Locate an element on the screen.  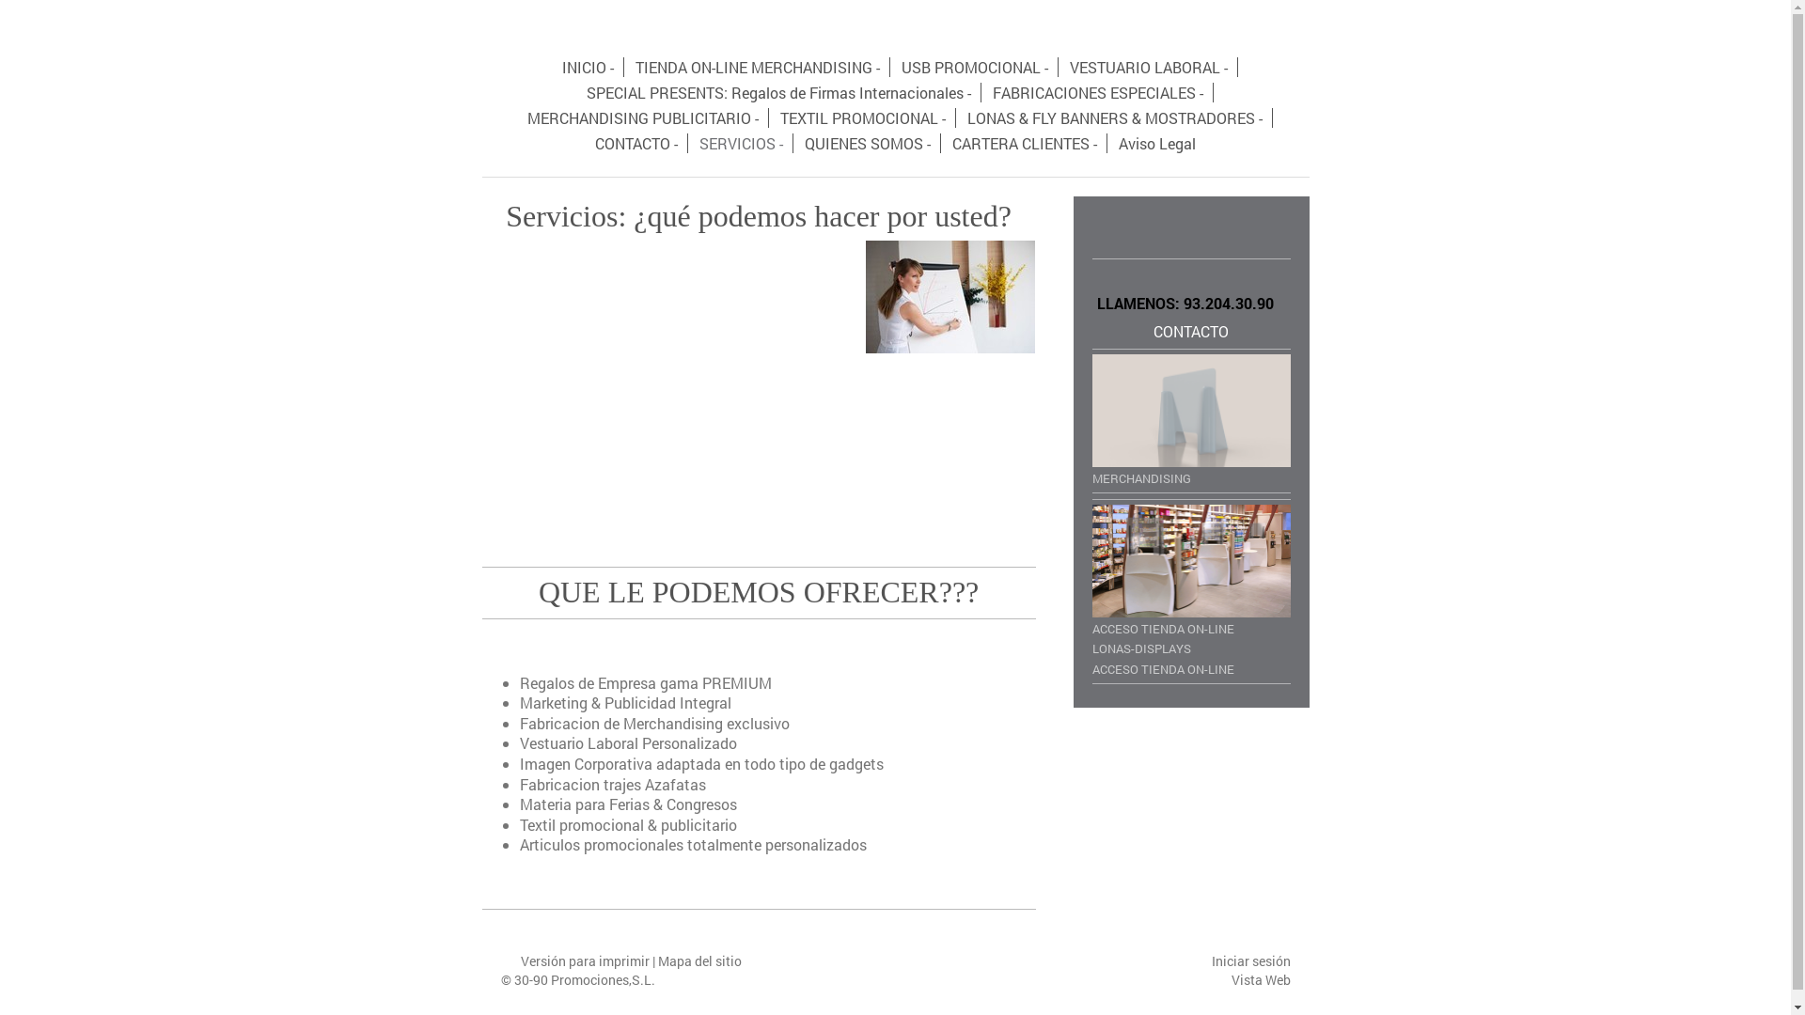
VESTUARIO LABORAL - is located at coordinates (1149, 68).